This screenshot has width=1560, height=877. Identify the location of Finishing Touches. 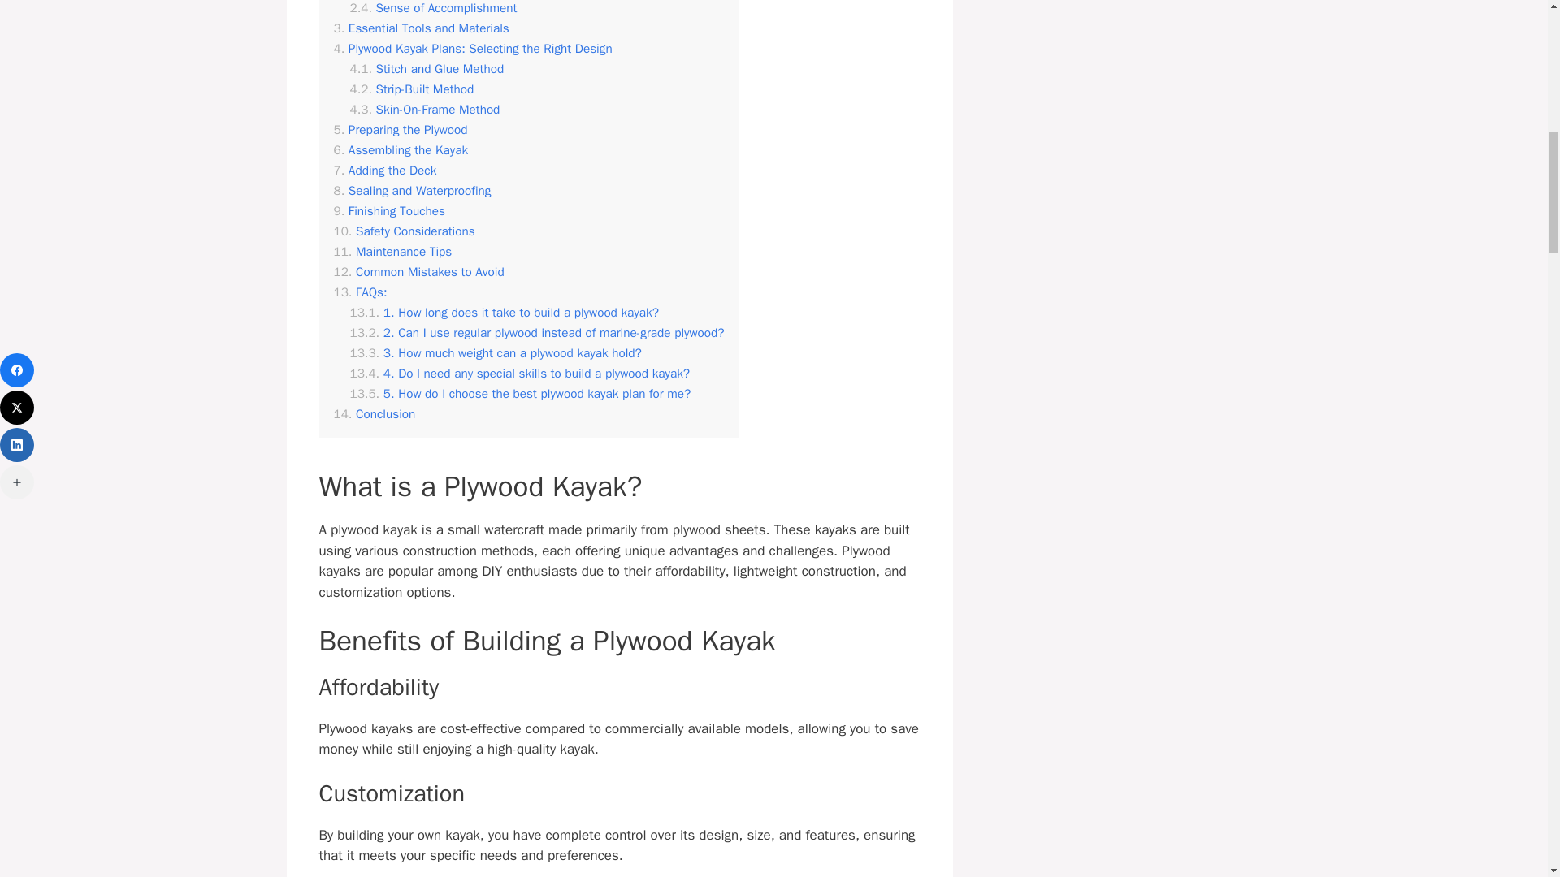
(388, 211).